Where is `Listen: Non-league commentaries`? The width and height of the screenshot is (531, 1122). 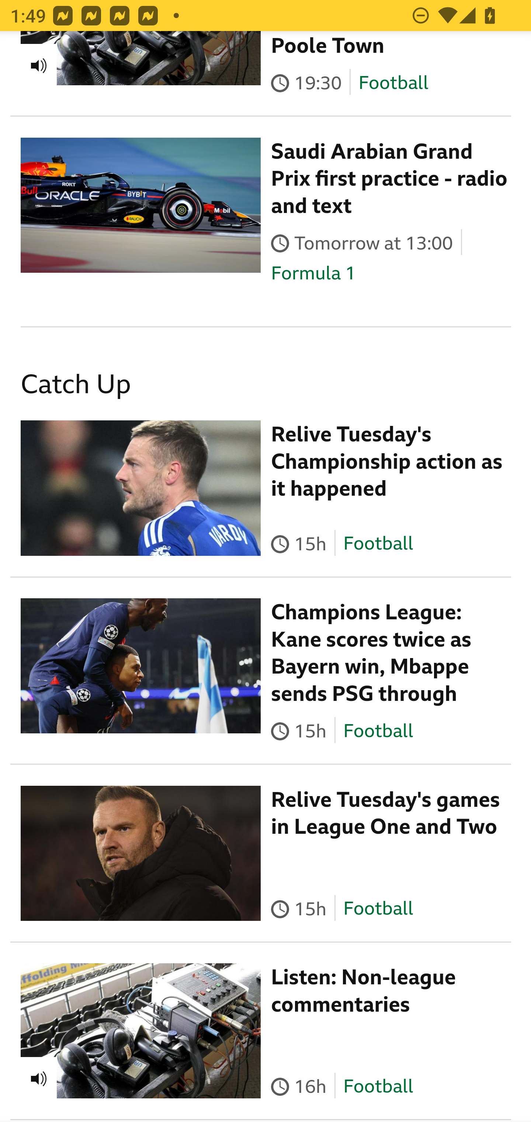
Listen: Non-league commentaries is located at coordinates (364, 991).